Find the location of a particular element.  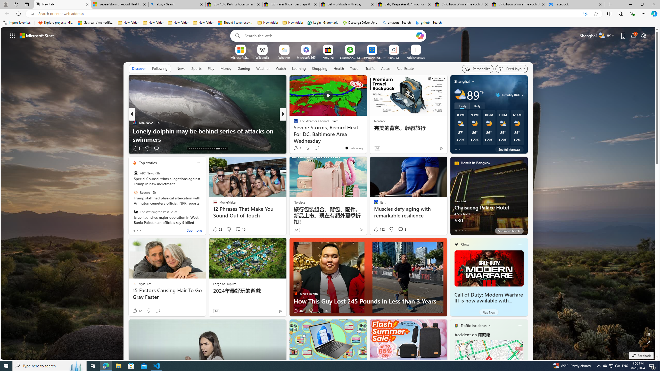

Buy Auto Parts & Accessories | eBay is located at coordinates (234, 4).